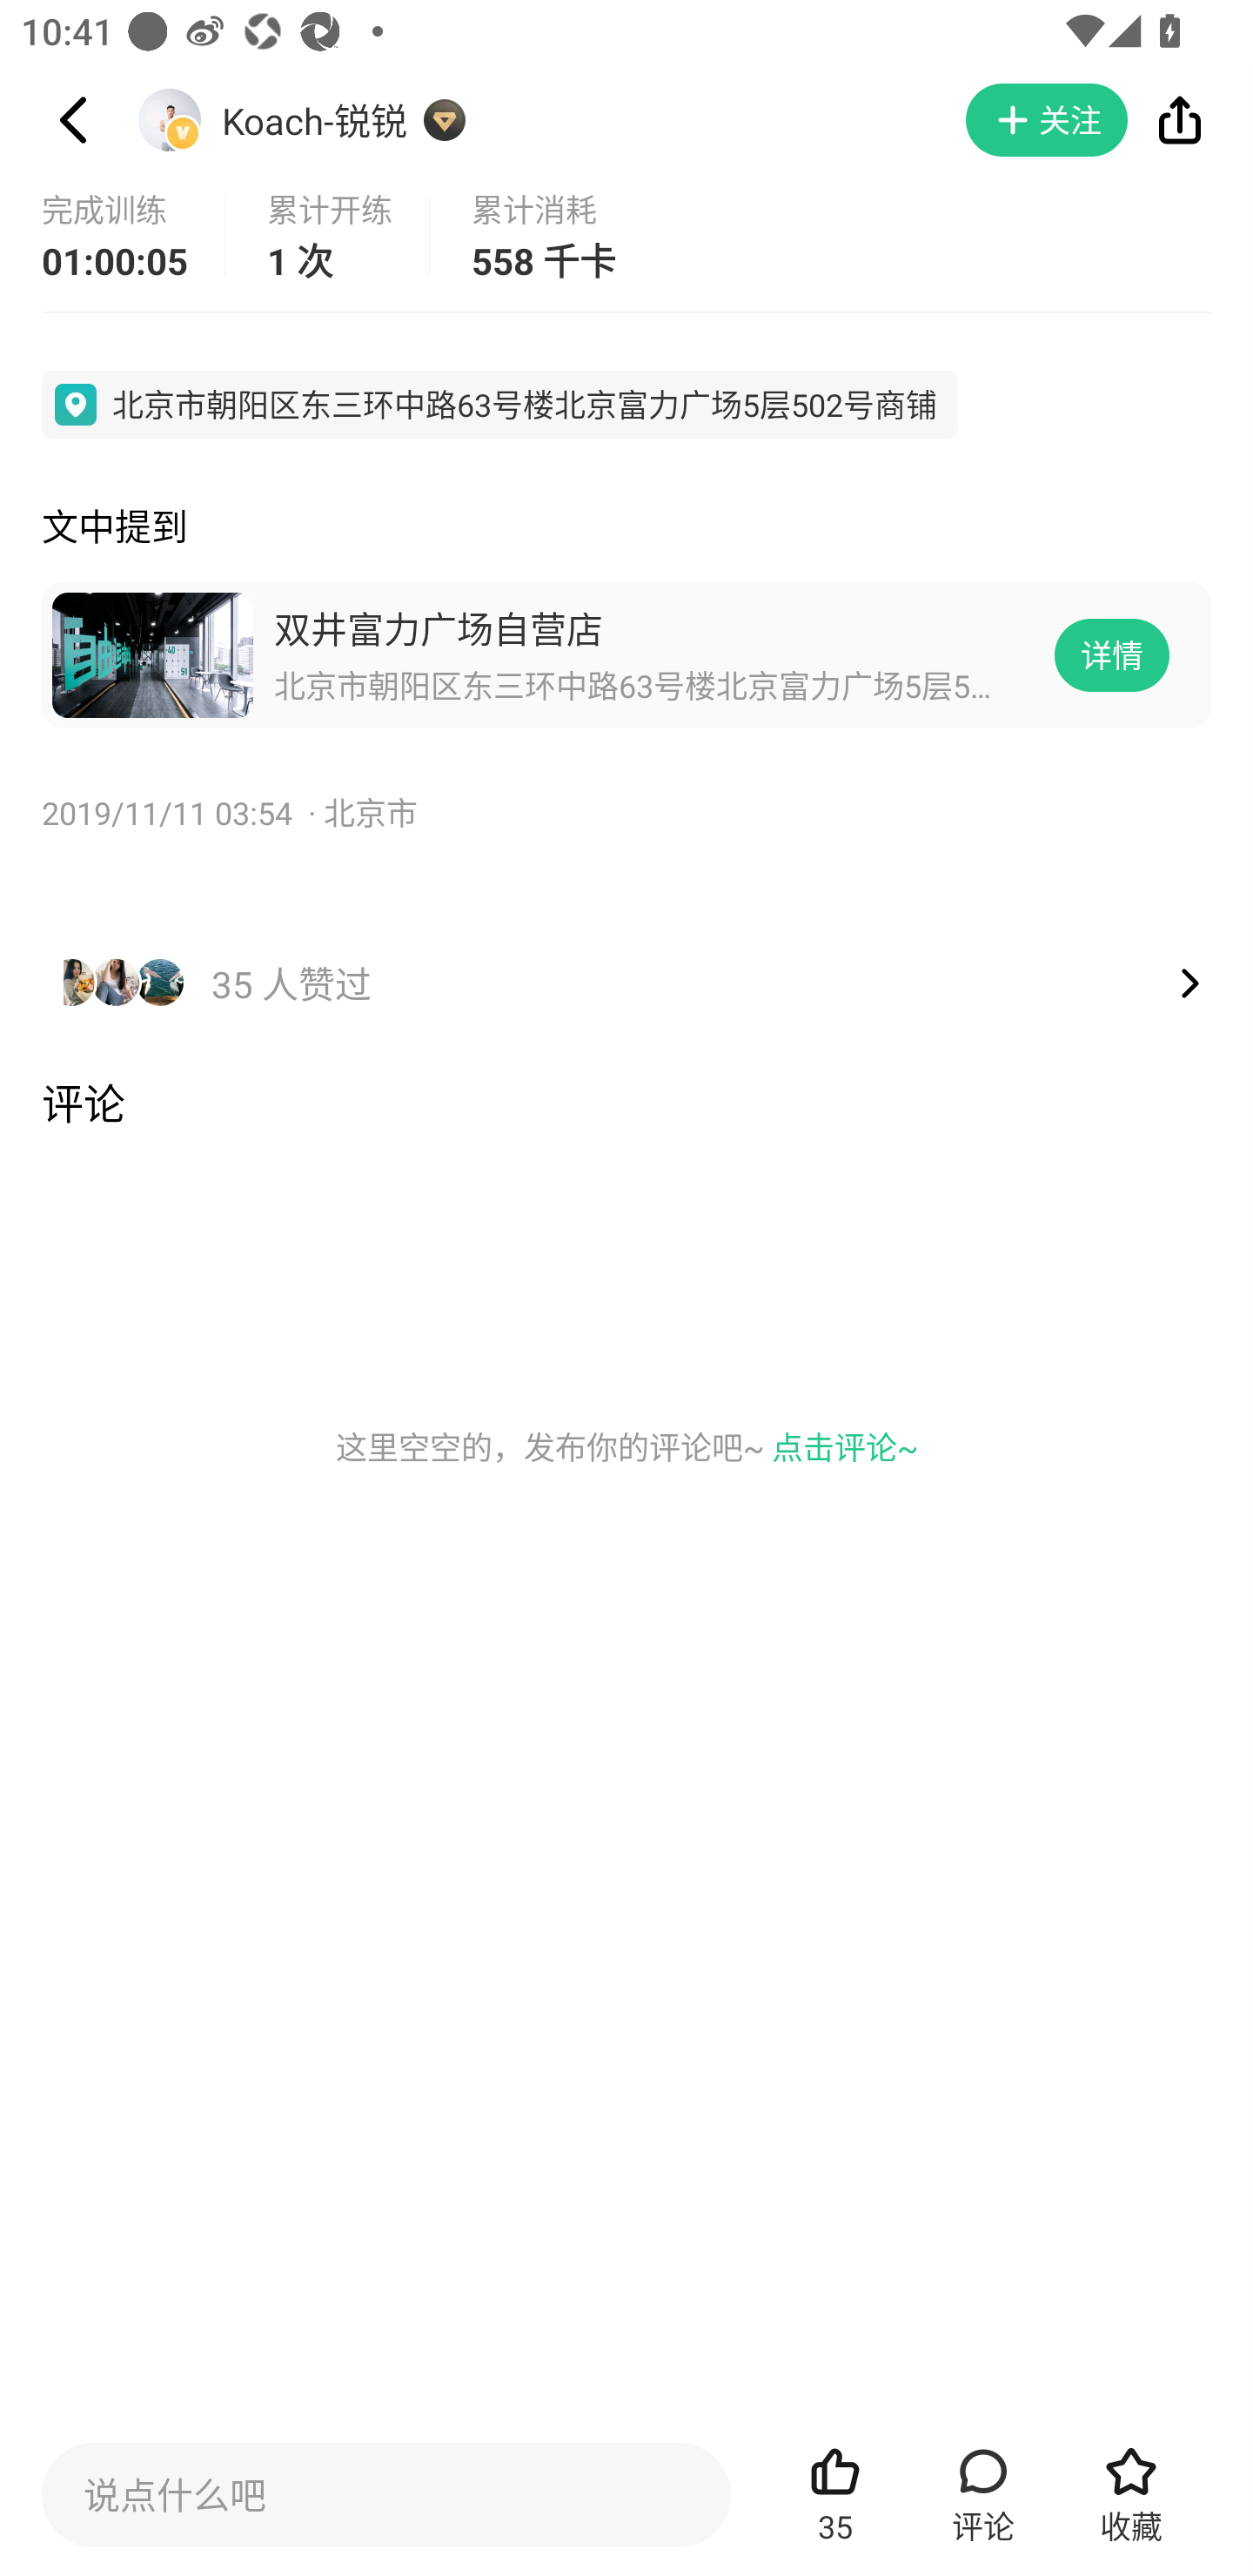 The image size is (1253, 2576). What do you see at coordinates (315, 119) in the screenshot?
I see `Koach-锐锐` at bounding box center [315, 119].